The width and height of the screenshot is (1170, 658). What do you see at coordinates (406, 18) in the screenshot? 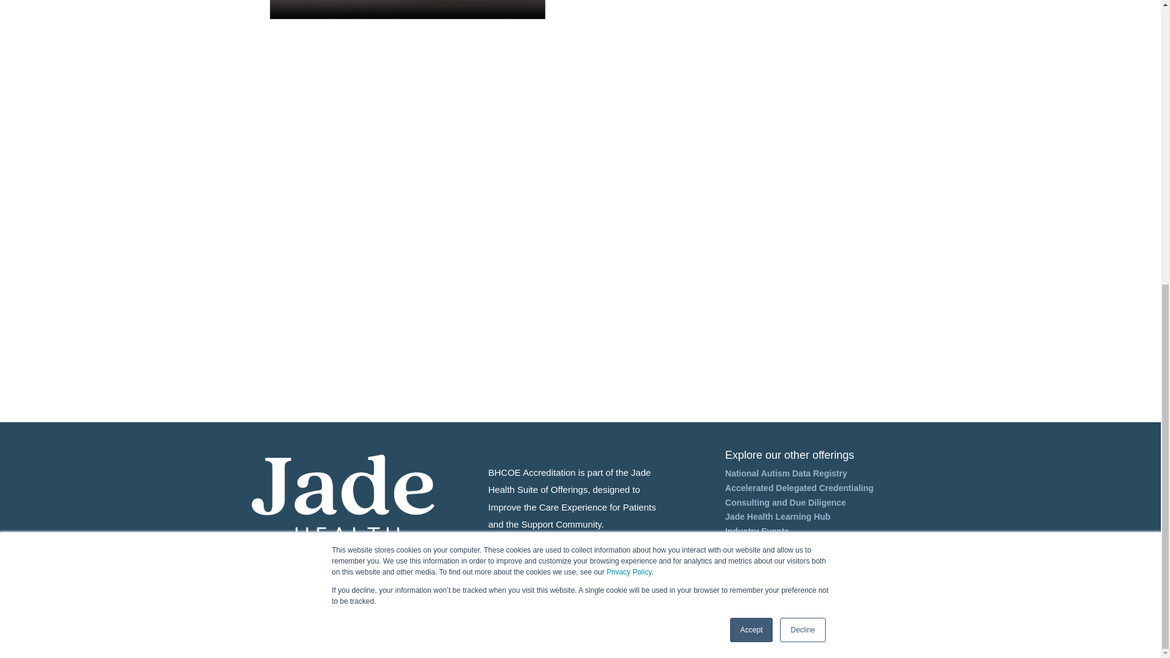
I see `BHCOE Position Statement COVER` at bounding box center [406, 18].